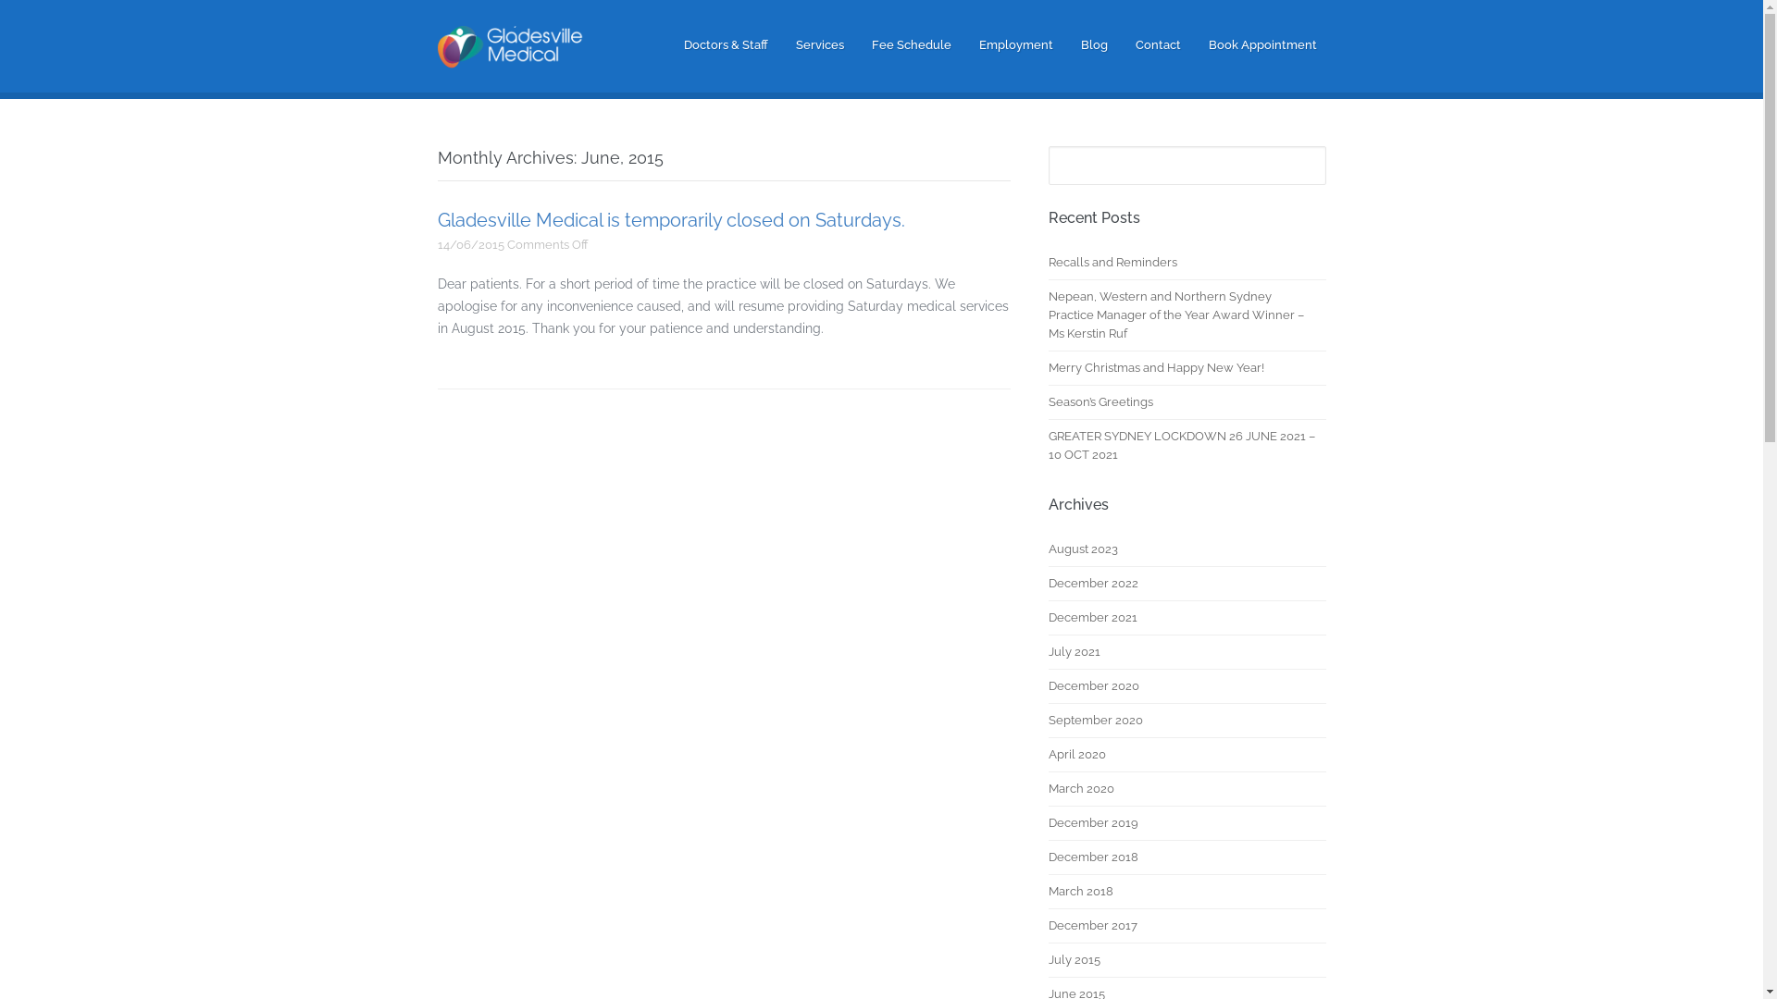 The width and height of the screenshot is (1777, 999). I want to click on Recalls and Reminders, so click(1112, 263).